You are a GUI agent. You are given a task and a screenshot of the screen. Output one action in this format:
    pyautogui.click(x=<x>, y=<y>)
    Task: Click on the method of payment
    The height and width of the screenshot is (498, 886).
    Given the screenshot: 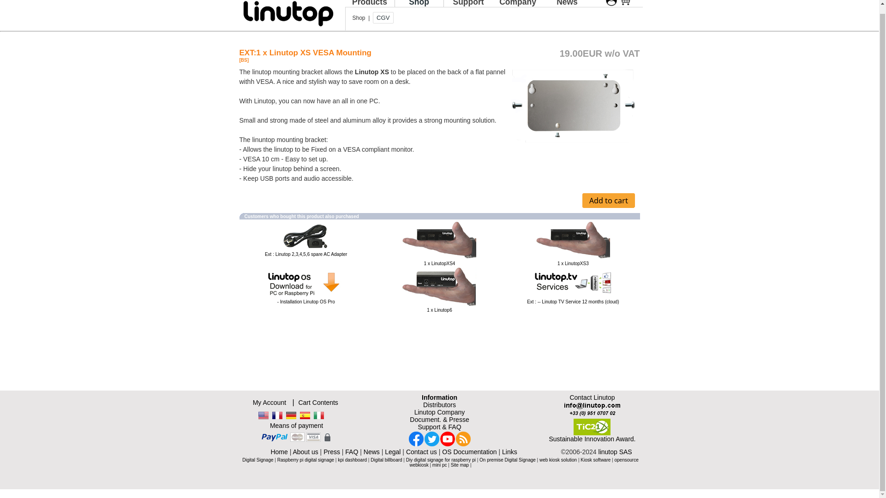 What is the action you would take?
    pyautogui.click(x=296, y=437)
    